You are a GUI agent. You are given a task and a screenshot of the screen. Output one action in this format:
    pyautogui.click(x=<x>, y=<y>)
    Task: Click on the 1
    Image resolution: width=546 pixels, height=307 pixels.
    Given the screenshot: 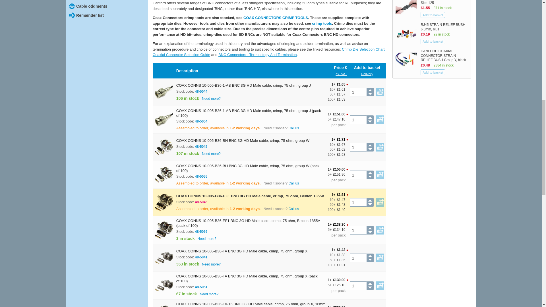 What is the action you would take?
    pyautogui.click(x=358, y=92)
    